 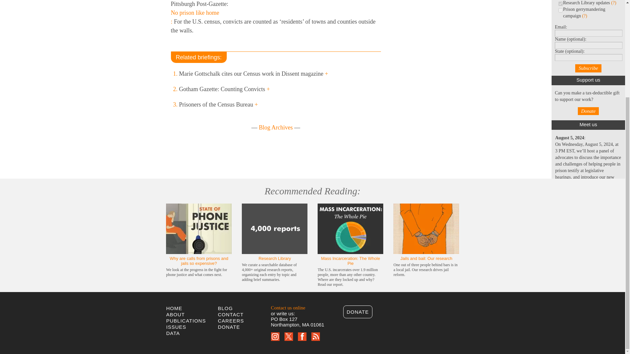 I want to click on Subscribe, so click(x=588, y=68).